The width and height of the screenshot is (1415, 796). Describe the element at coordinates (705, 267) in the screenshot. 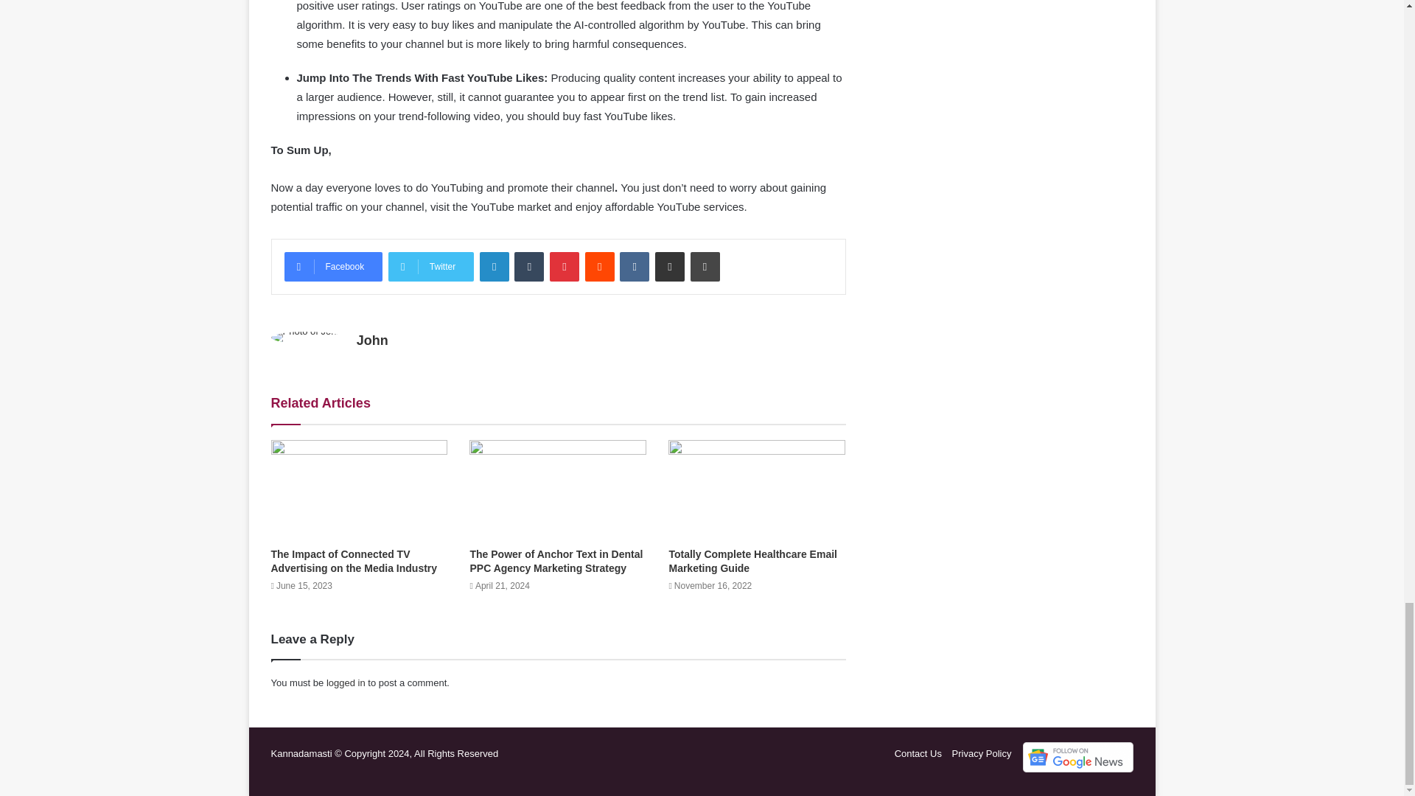

I see `Print` at that location.